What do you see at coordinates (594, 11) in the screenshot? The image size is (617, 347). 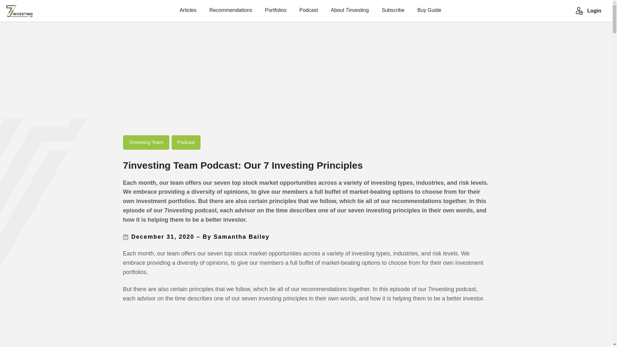 I see `Login` at bounding box center [594, 11].